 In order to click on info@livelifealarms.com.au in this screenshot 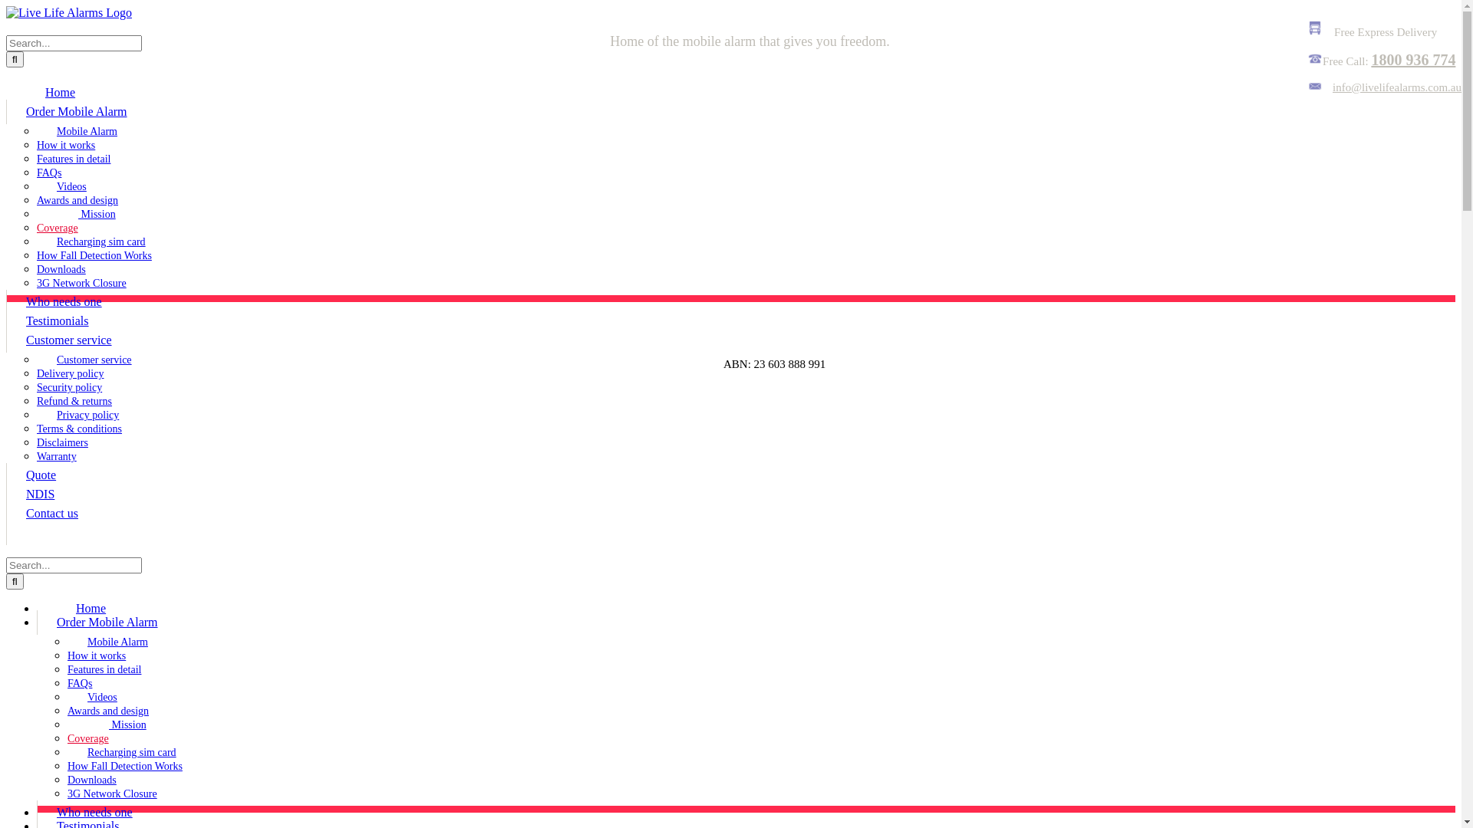, I will do `click(1384, 87)`.